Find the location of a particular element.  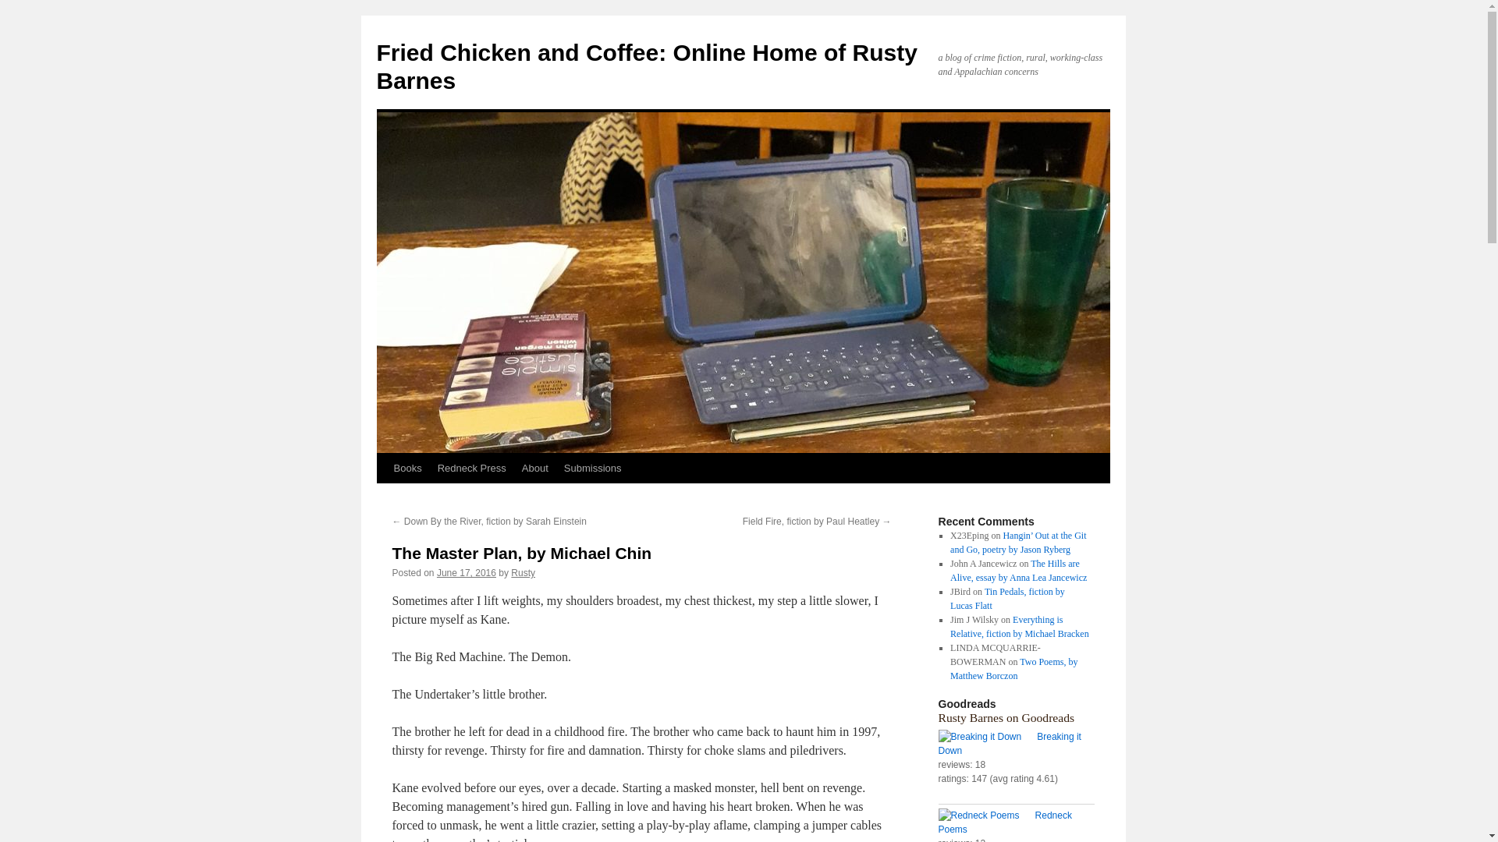

Redneck Poems is located at coordinates (986, 815).